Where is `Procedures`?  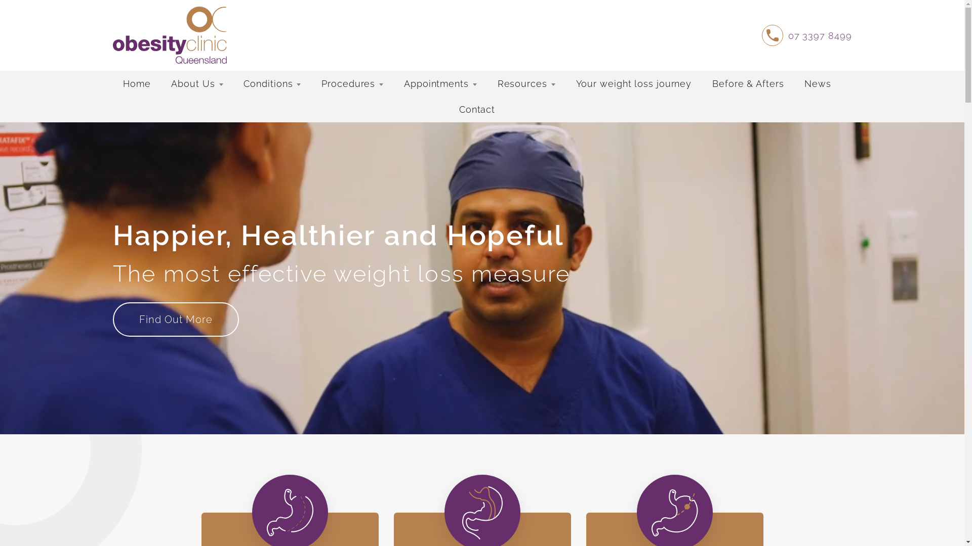
Procedures is located at coordinates (352, 84).